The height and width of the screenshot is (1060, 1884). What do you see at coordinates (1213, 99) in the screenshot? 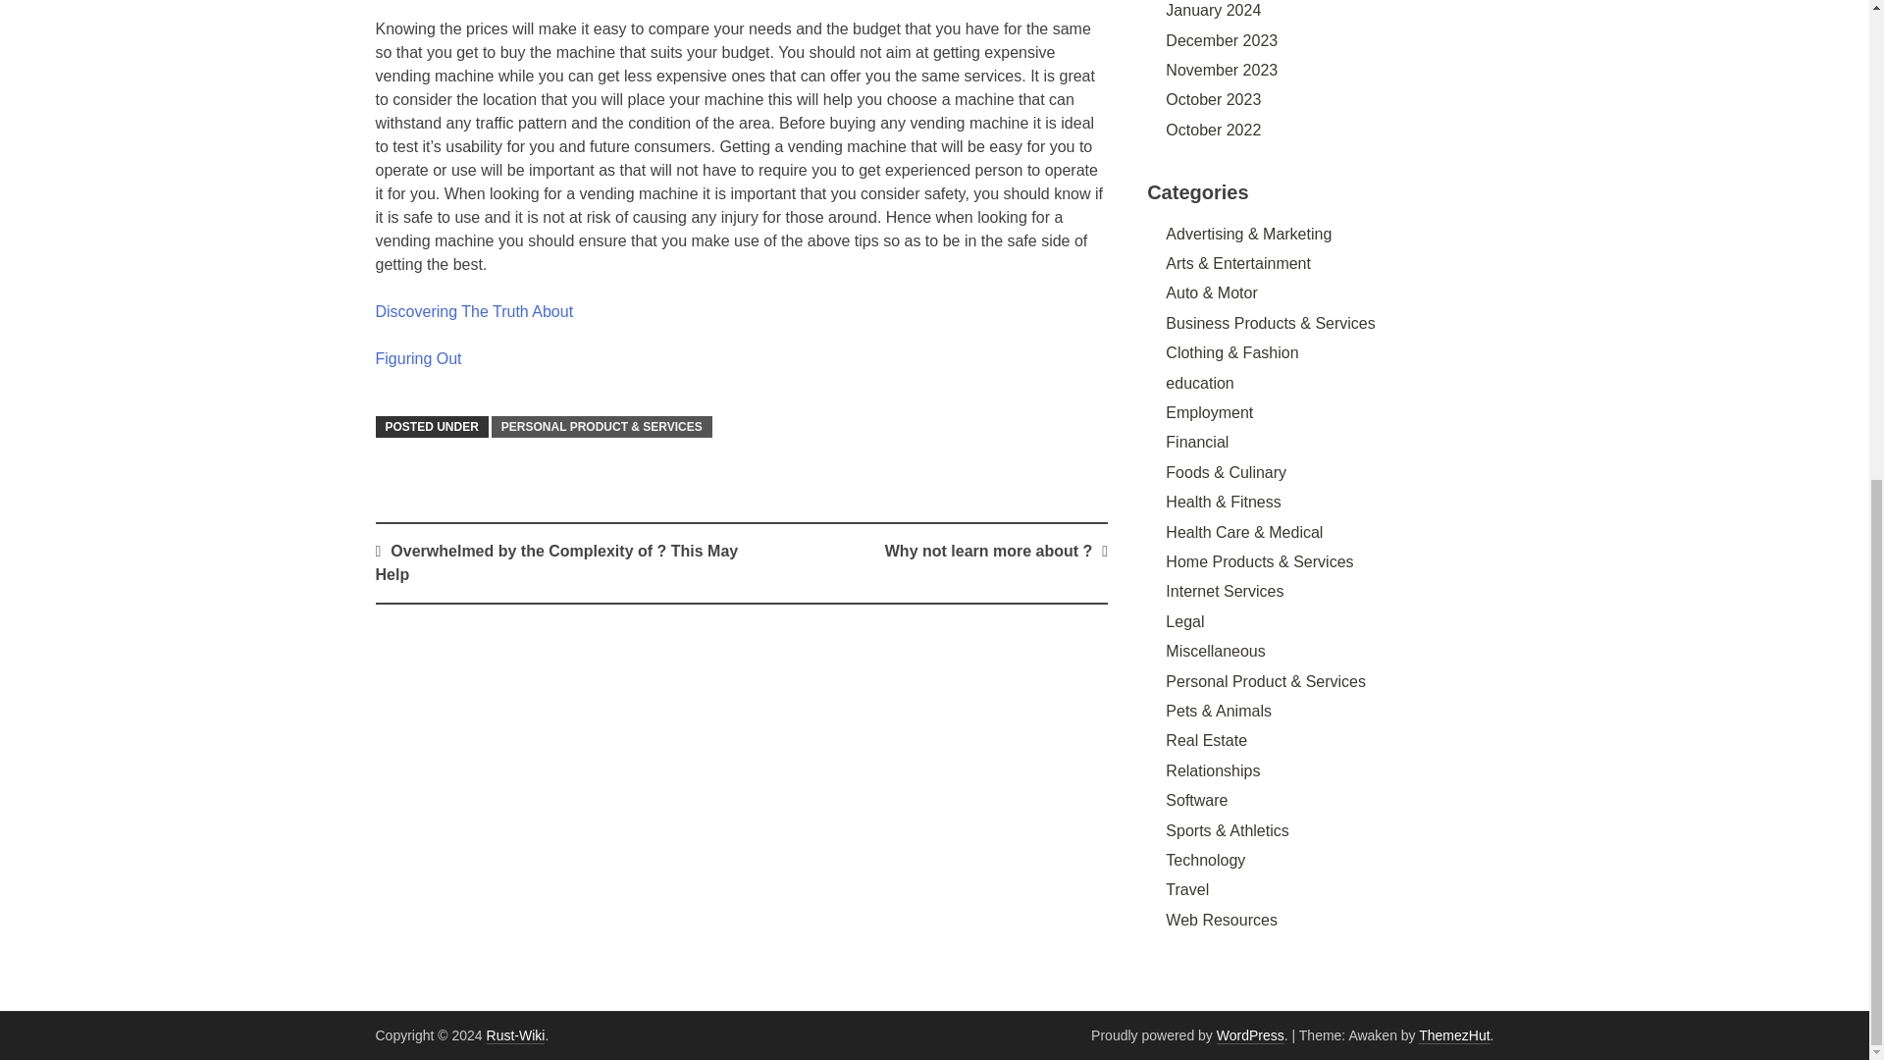
I see `October 2023` at bounding box center [1213, 99].